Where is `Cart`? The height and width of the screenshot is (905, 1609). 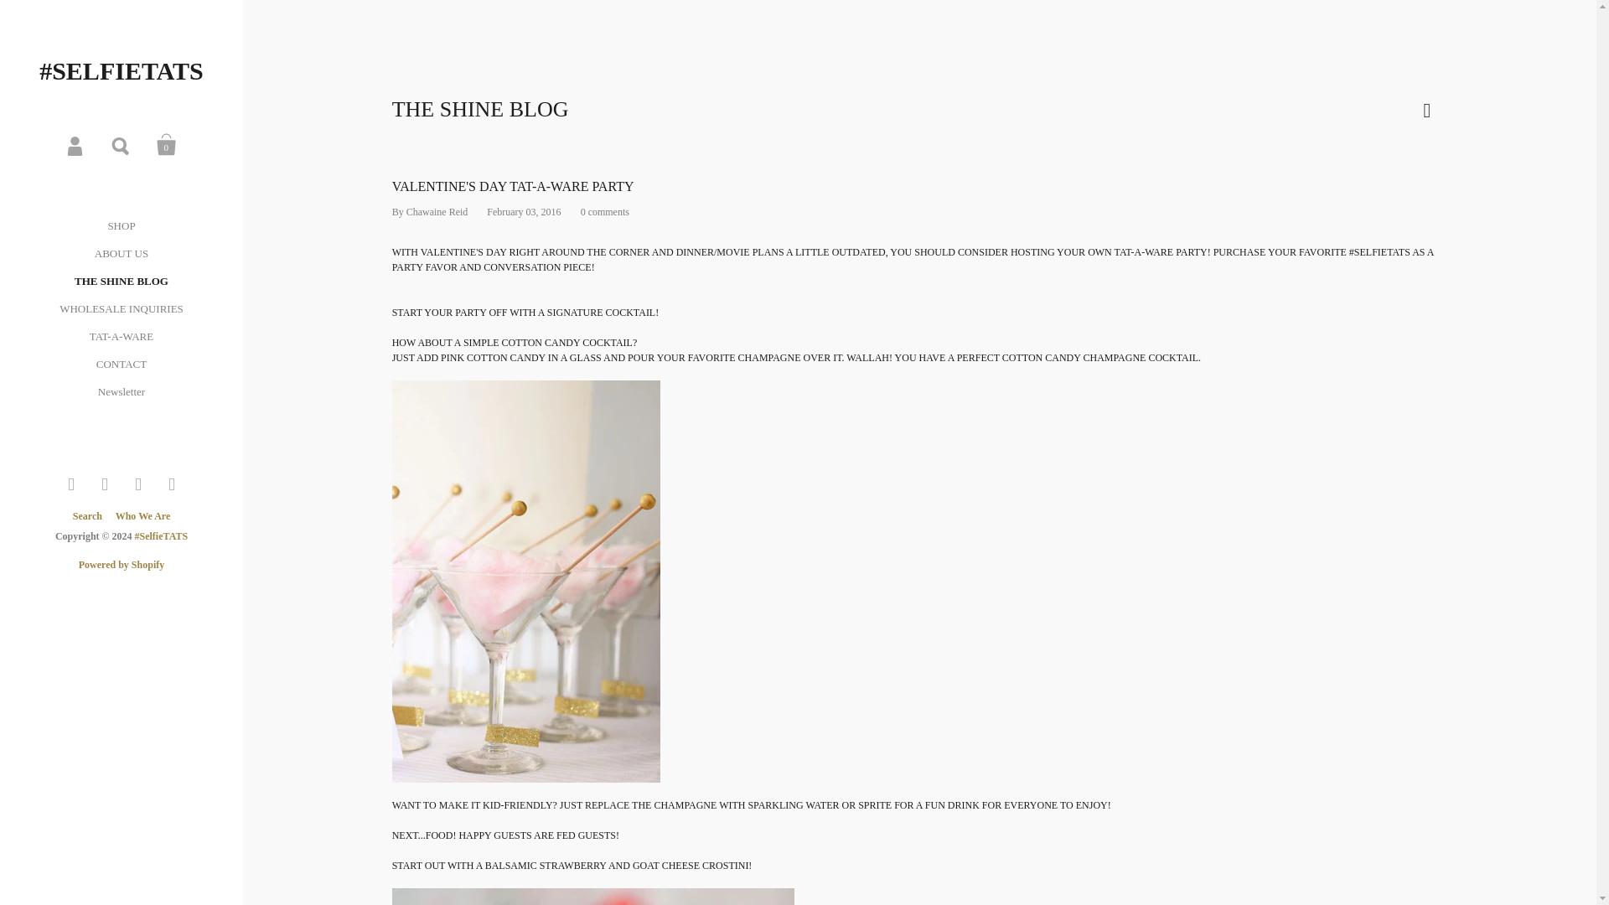
Cart is located at coordinates (166, 145).